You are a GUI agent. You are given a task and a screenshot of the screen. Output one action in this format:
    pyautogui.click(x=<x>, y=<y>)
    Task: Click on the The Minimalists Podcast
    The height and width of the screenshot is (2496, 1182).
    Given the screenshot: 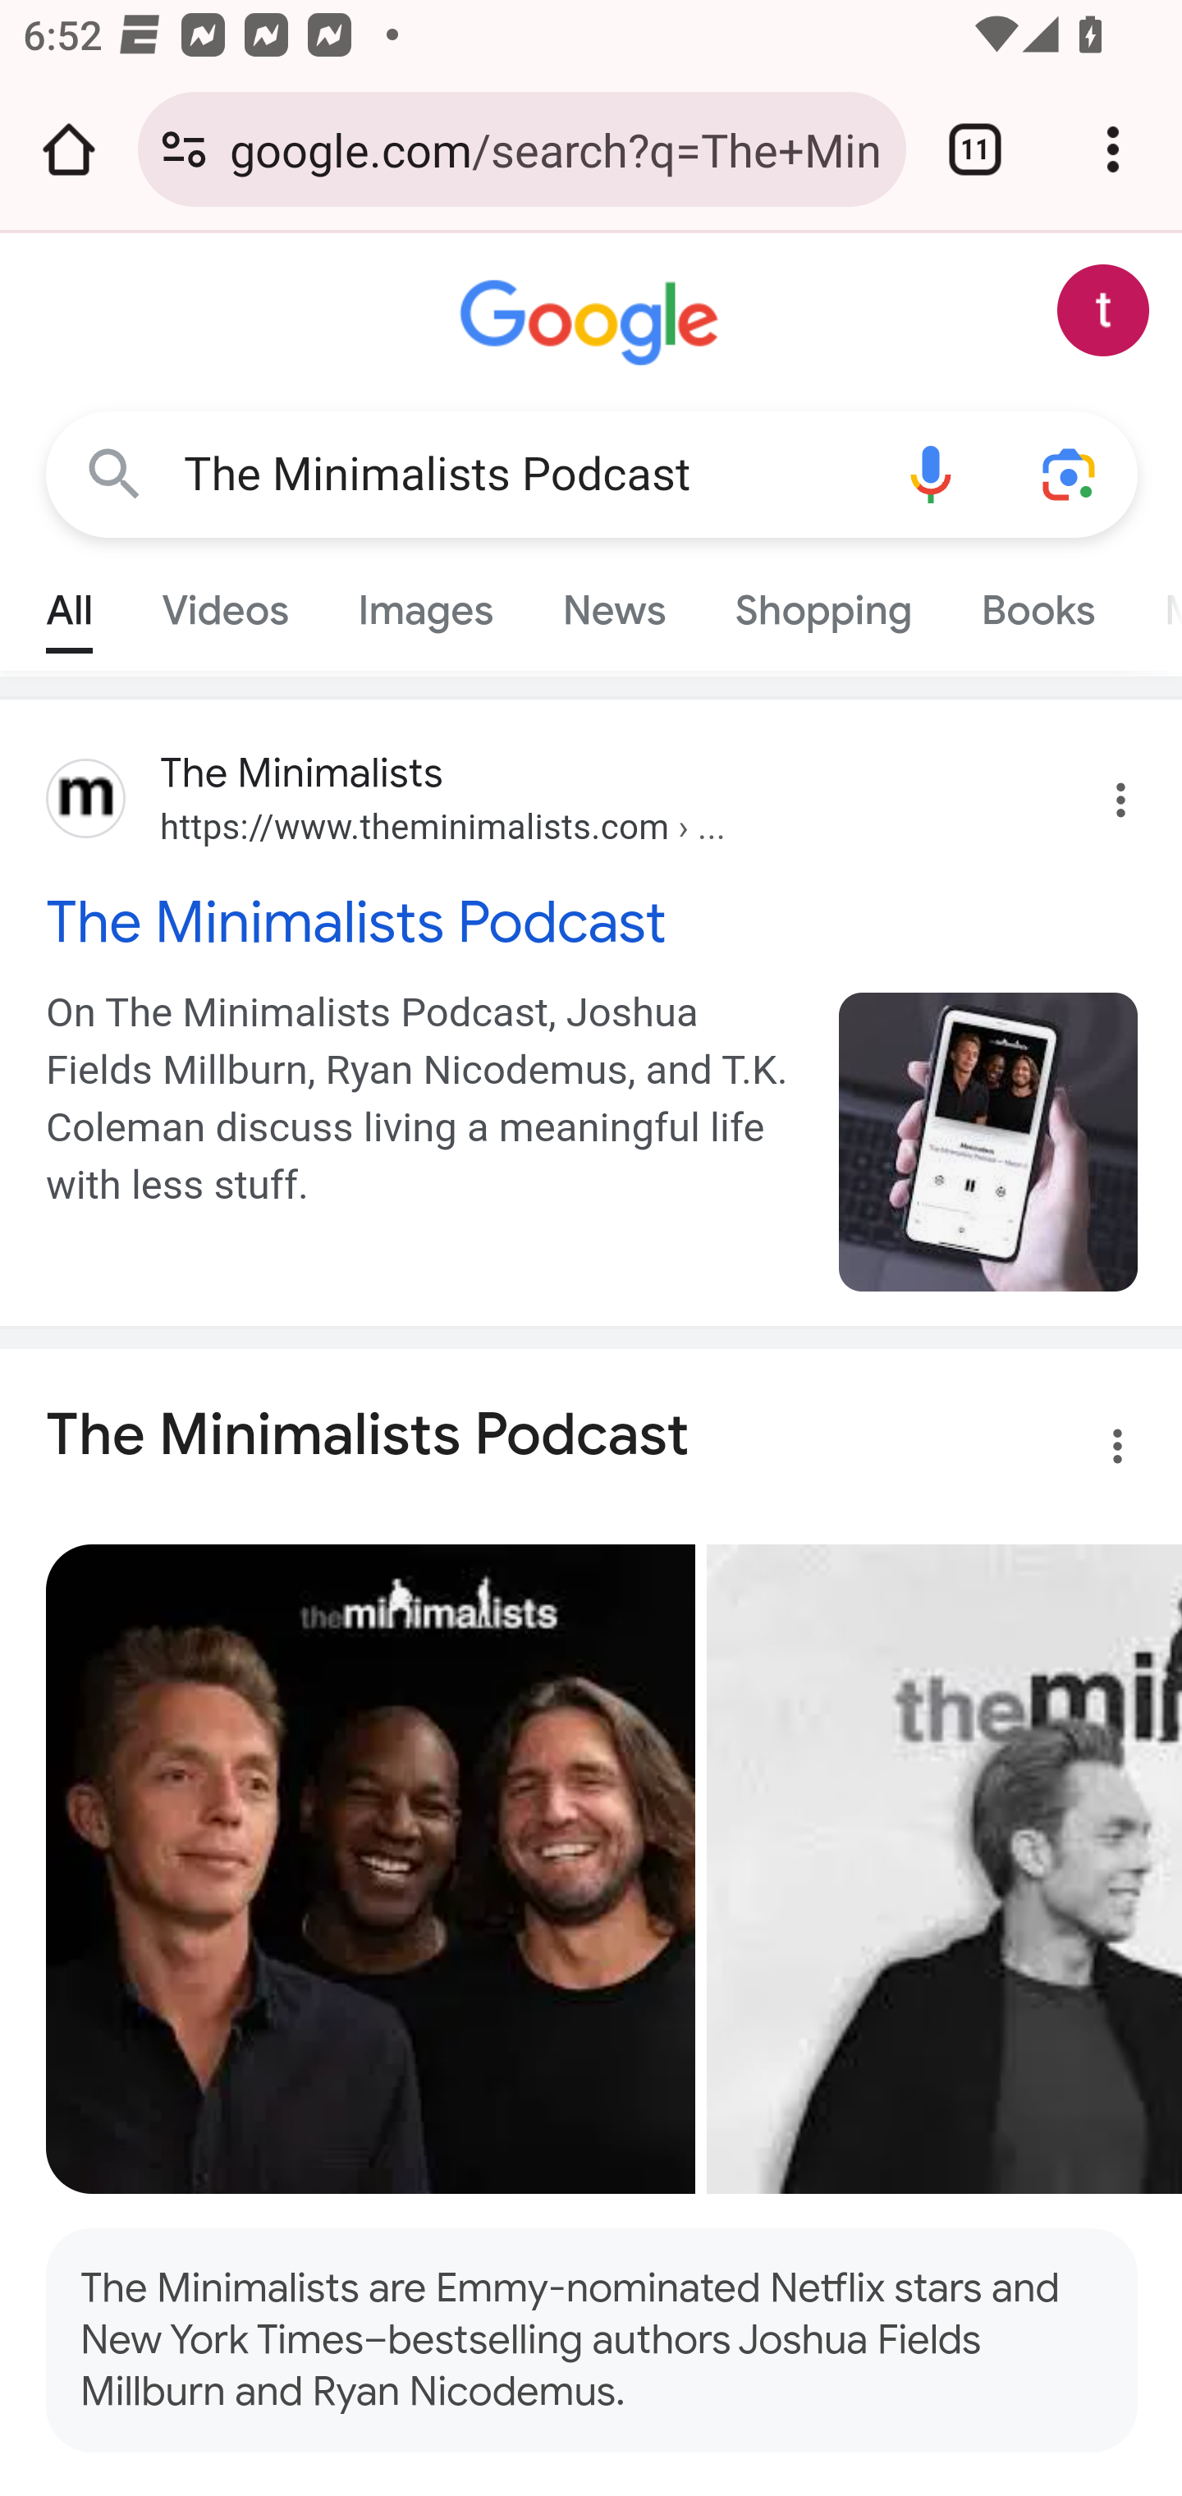 What is the action you would take?
    pyautogui.click(x=593, y=922)
    